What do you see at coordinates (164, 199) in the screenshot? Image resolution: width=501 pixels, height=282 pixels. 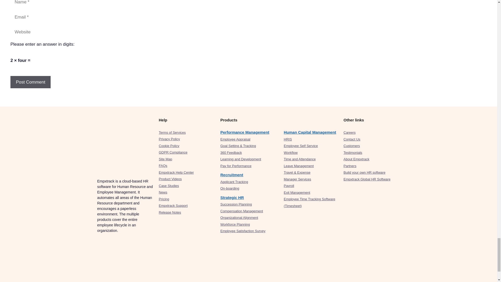 I see `Empxtrack pricing` at bounding box center [164, 199].